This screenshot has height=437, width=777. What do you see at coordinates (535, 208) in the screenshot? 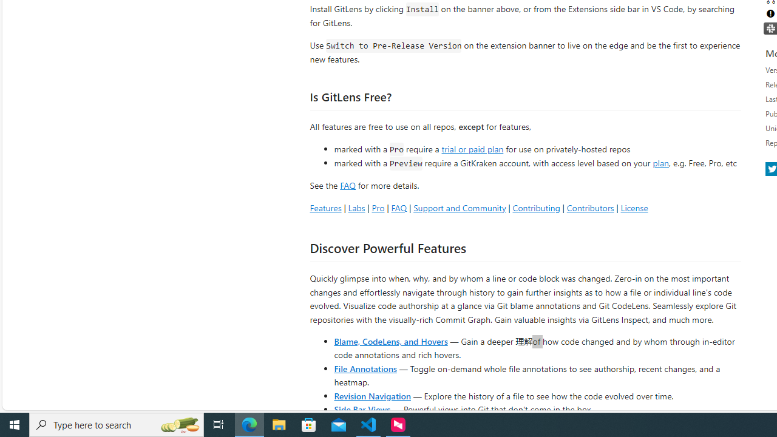
I see `Contributing` at bounding box center [535, 208].